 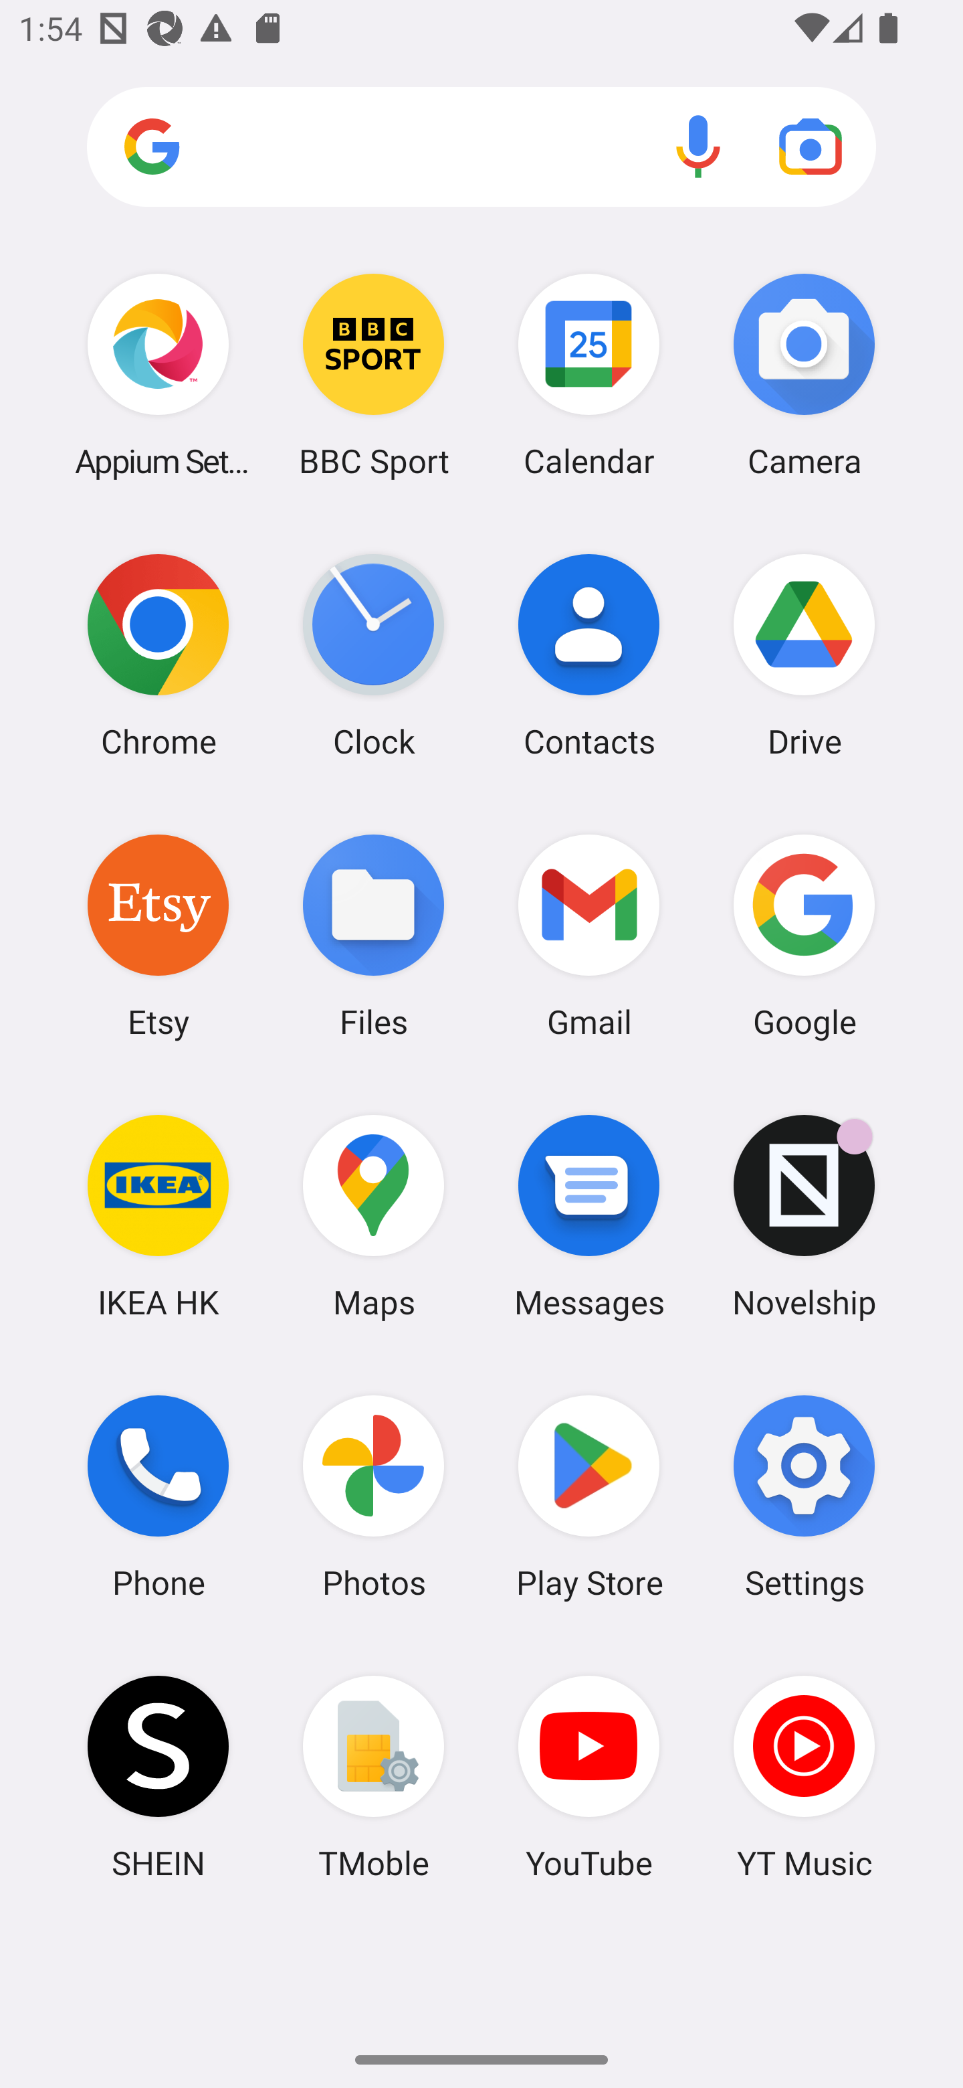 What do you see at coordinates (158, 1777) in the screenshot?
I see `SHEIN` at bounding box center [158, 1777].